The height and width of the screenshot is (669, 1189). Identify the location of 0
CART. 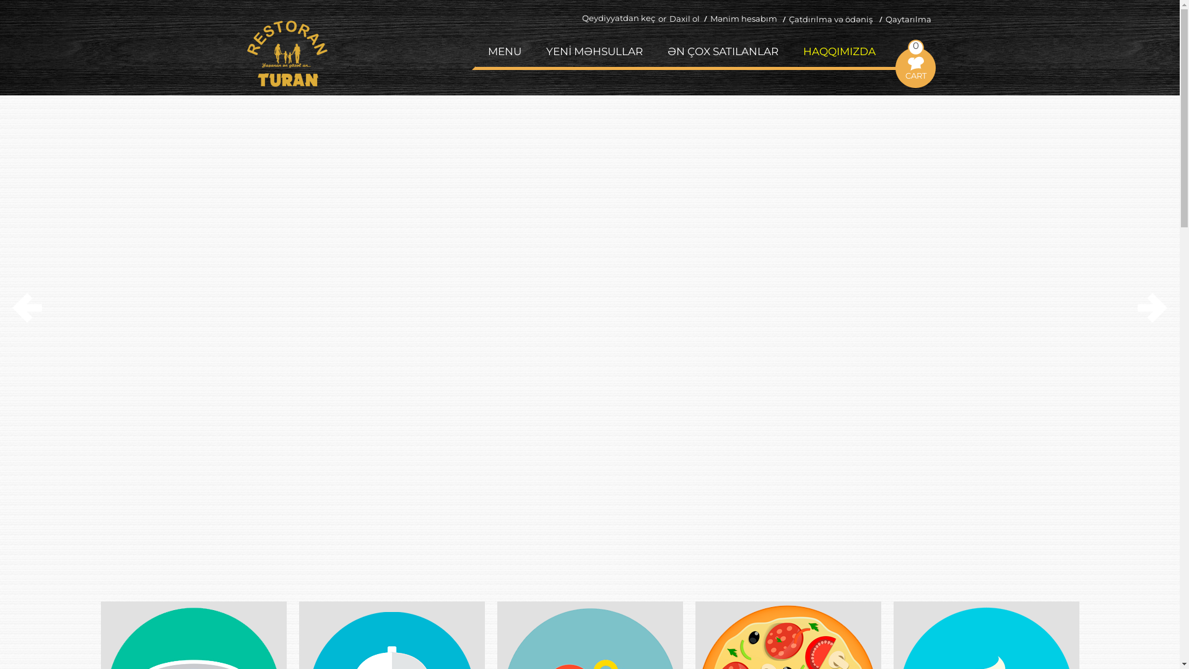
(916, 46).